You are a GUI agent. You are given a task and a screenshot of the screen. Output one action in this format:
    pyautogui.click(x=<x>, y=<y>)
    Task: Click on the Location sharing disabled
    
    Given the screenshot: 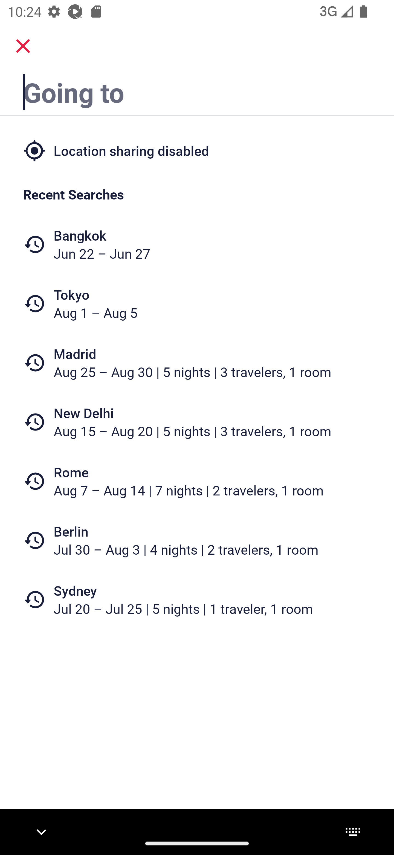 What is the action you would take?
    pyautogui.click(x=197, y=150)
    